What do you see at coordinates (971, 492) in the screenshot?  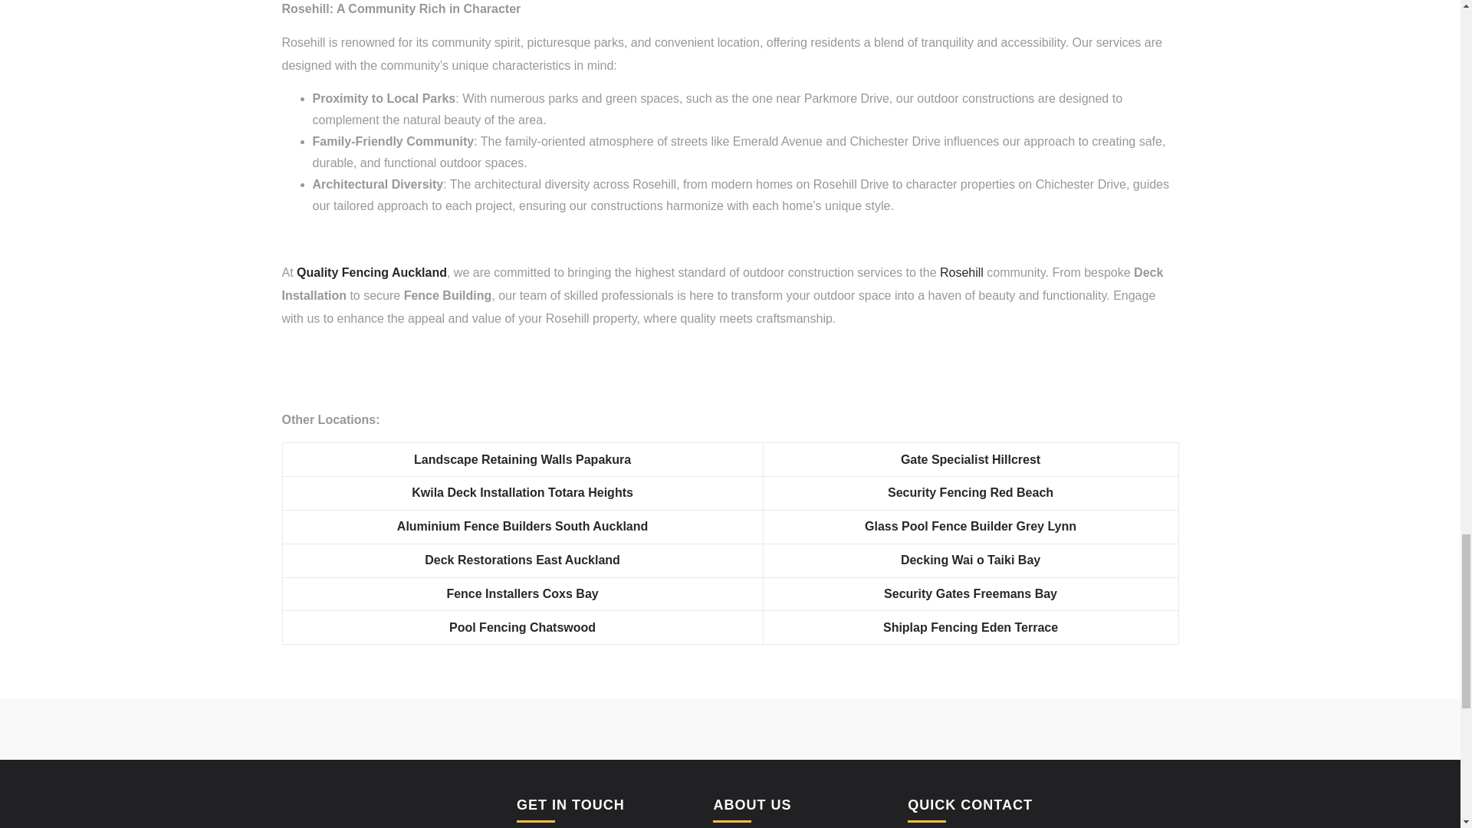 I see `Security Fencing Red Beach` at bounding box center [971, 492].